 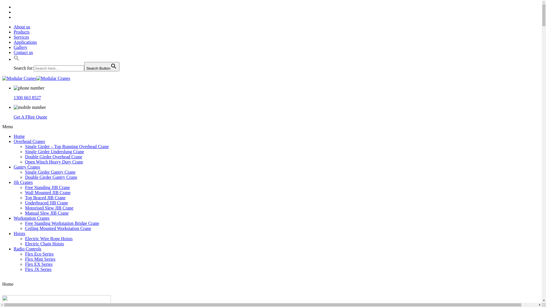 What do you see at coordinates (47, 188) in the screenshot?
I see `Free Standing JIB Crane` at bounding box center [47, 188].